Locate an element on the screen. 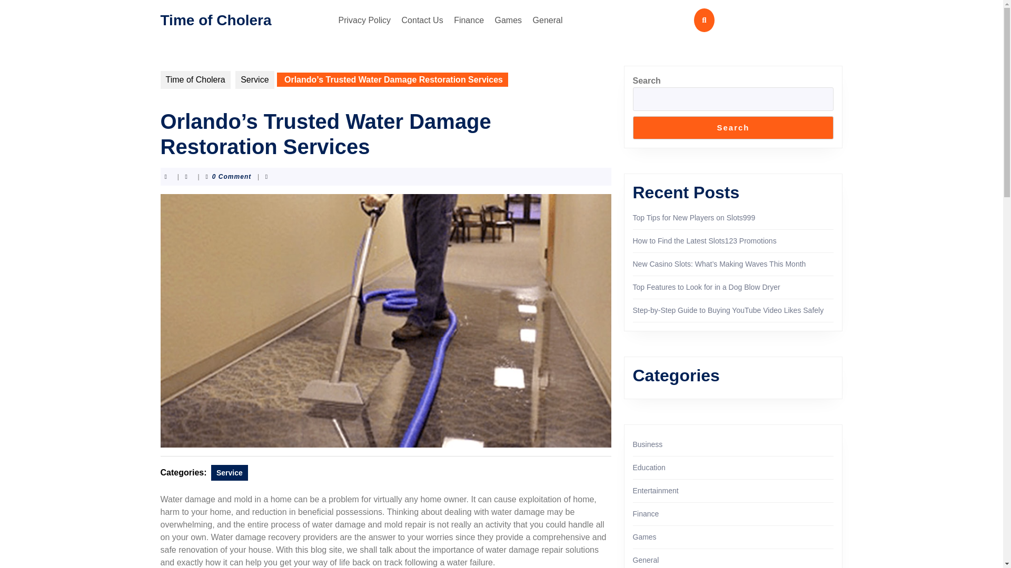 The width and height of the screenshot is (1011, 568). Step-by-Step Guide to Buying YouTube Video Likes Safely is located at coordinates (728, 310).